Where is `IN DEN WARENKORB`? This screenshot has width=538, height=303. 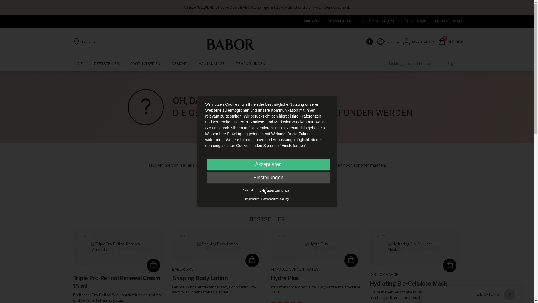 IN DEN WARENKORB is located at coordinates (252, 260).